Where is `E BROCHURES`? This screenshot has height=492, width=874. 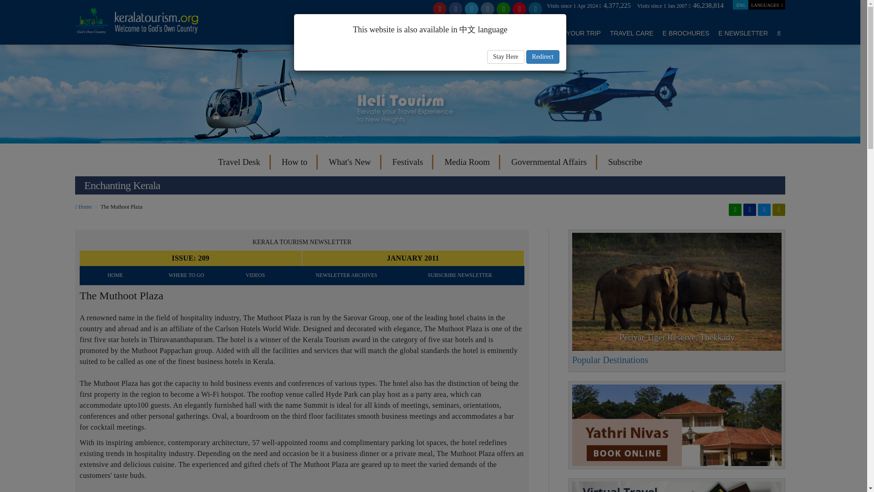
E BROCHURES is located at coordinates (686, 33).